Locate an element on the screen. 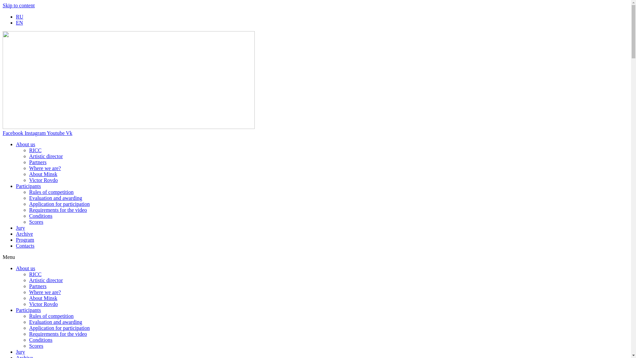 The image size is (636, 358). RU is located at coordinates (20, 17).